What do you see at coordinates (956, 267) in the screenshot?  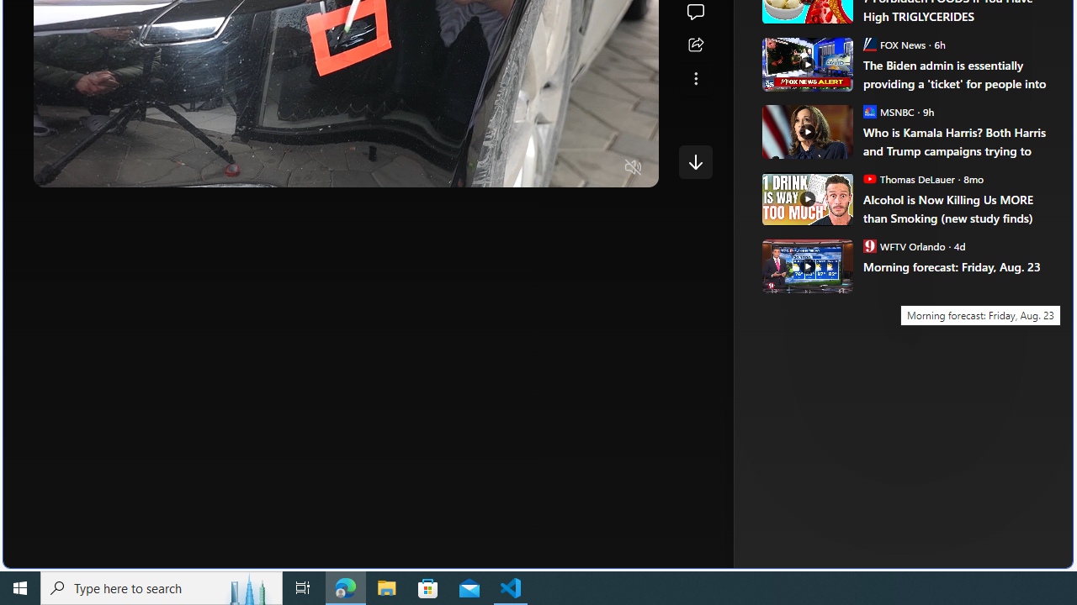 I see `Morning forecast: Friday, Aug. 23` at bounding box center [956, 267].